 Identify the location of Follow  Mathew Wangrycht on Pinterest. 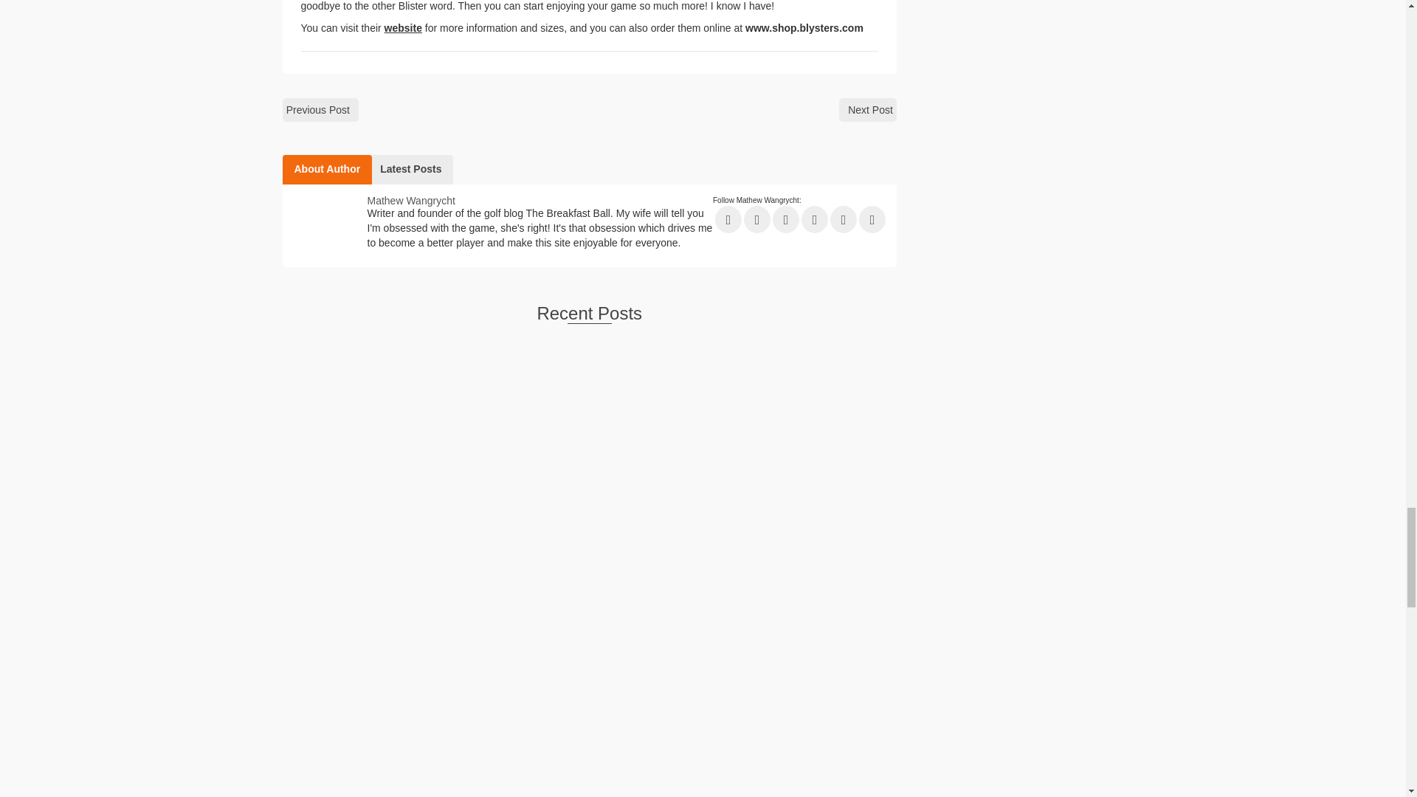
(844, 219).